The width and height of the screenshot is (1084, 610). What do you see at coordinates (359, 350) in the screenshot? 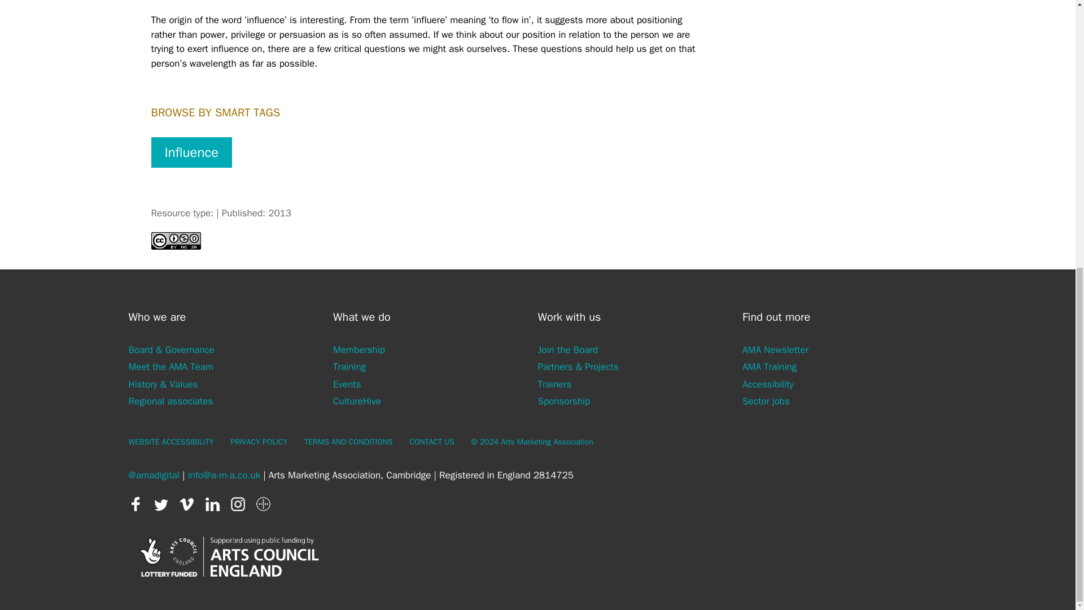
I see `Membership` at bounding box center [359, 350].